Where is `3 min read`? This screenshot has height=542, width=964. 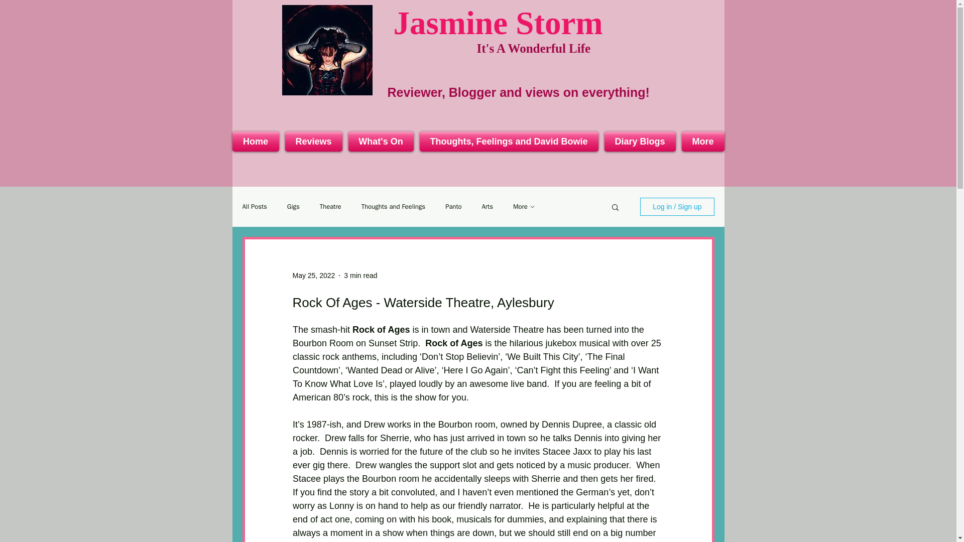 3 min read is located at coordinates (360, 275).